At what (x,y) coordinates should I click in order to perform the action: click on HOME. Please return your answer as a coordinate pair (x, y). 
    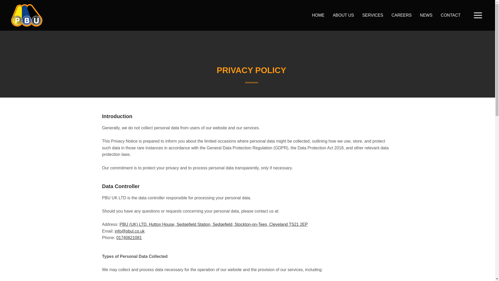
    Looking at the image, I should click on (318, 15).